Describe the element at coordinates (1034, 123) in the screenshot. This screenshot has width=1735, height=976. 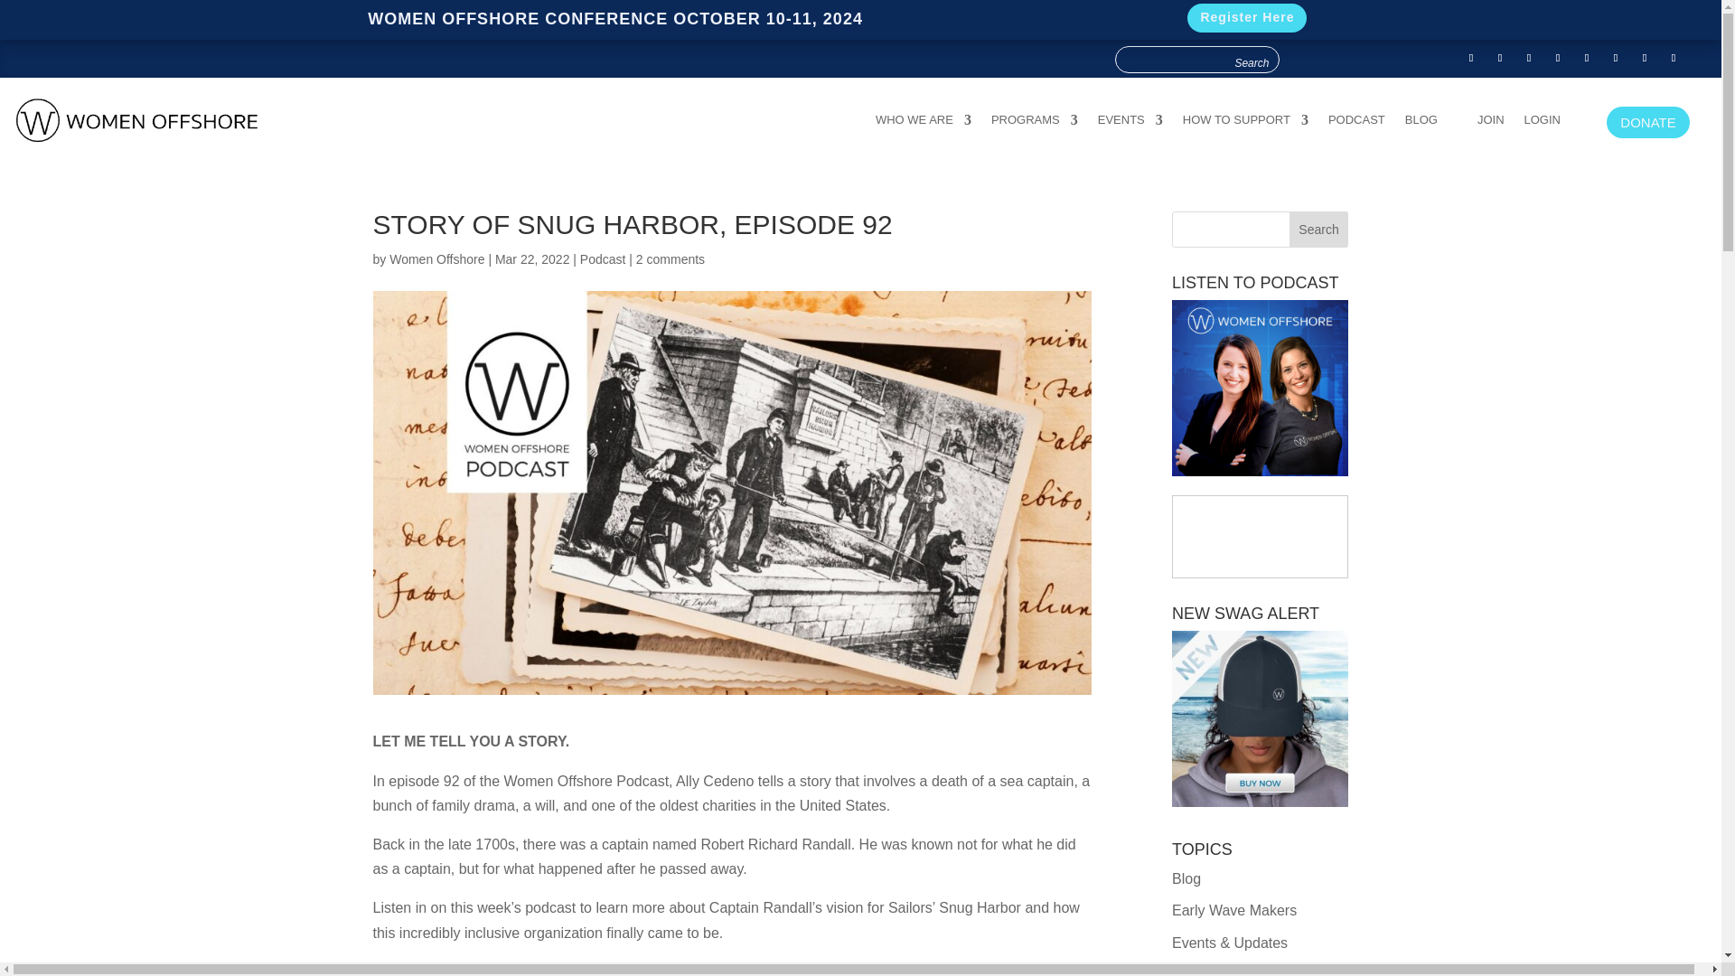
I see `PROGRAMS` at that location.